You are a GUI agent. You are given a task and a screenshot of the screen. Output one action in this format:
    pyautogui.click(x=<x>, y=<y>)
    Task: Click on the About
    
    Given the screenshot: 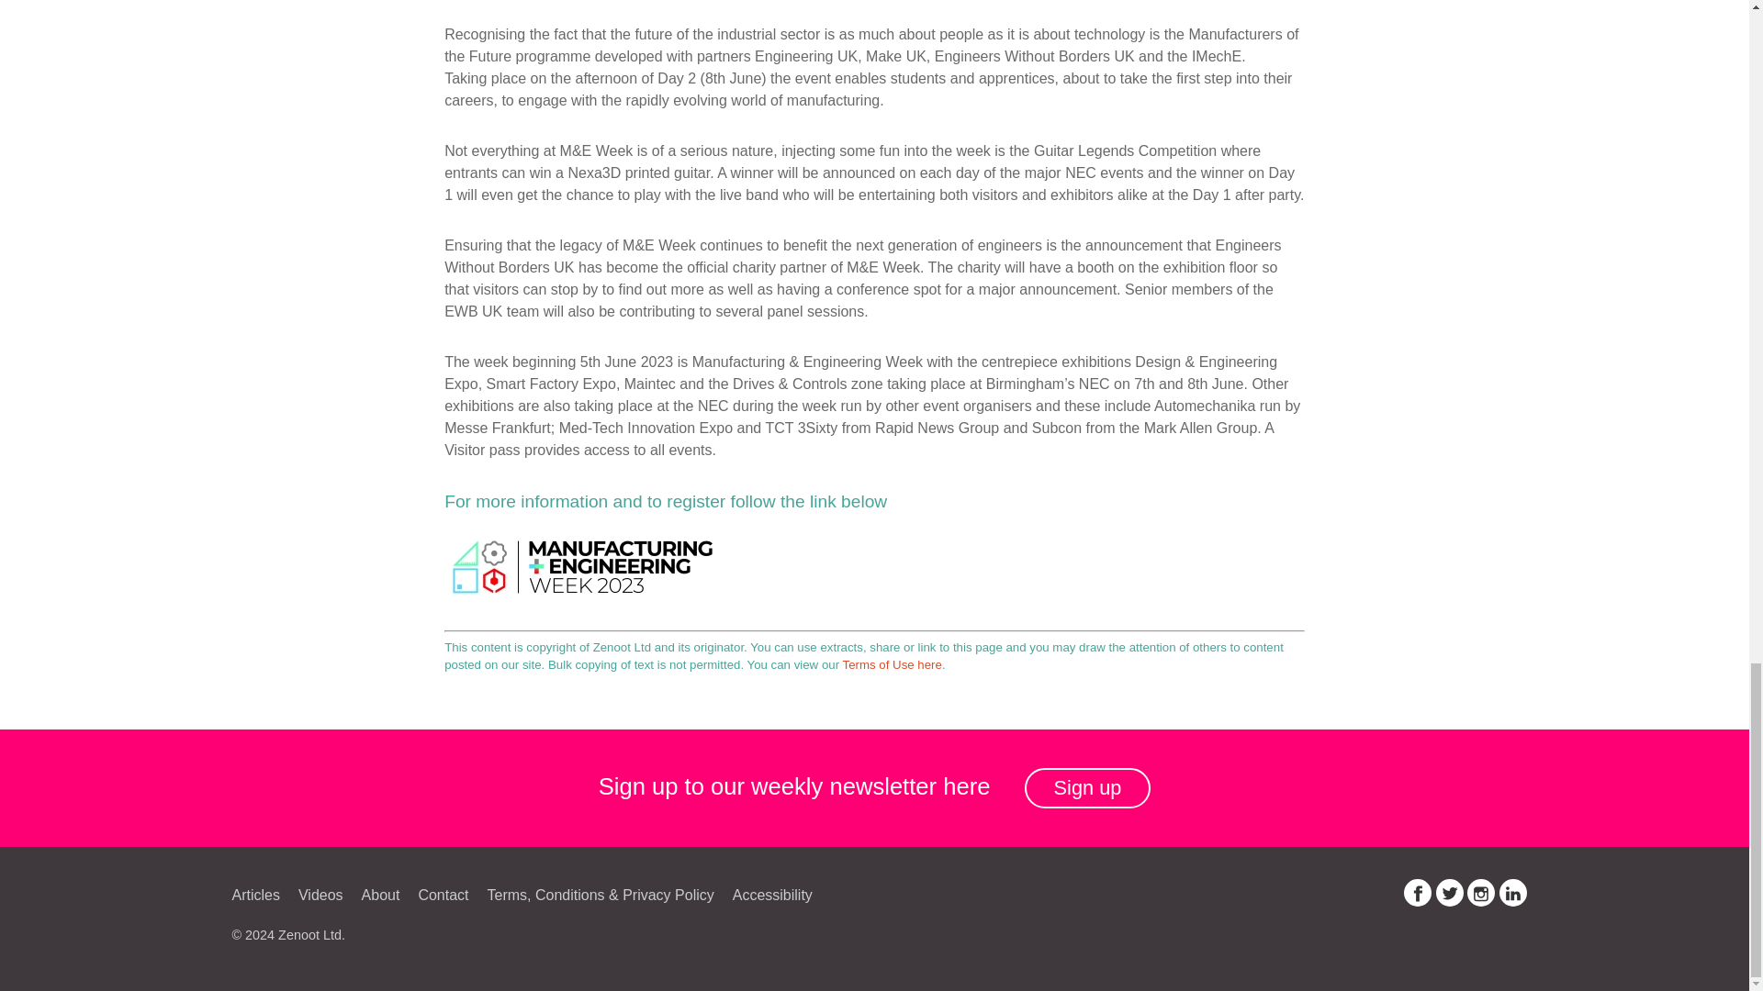 What is the action you would take?
    pyautogui.click(x=380, y=895)
    